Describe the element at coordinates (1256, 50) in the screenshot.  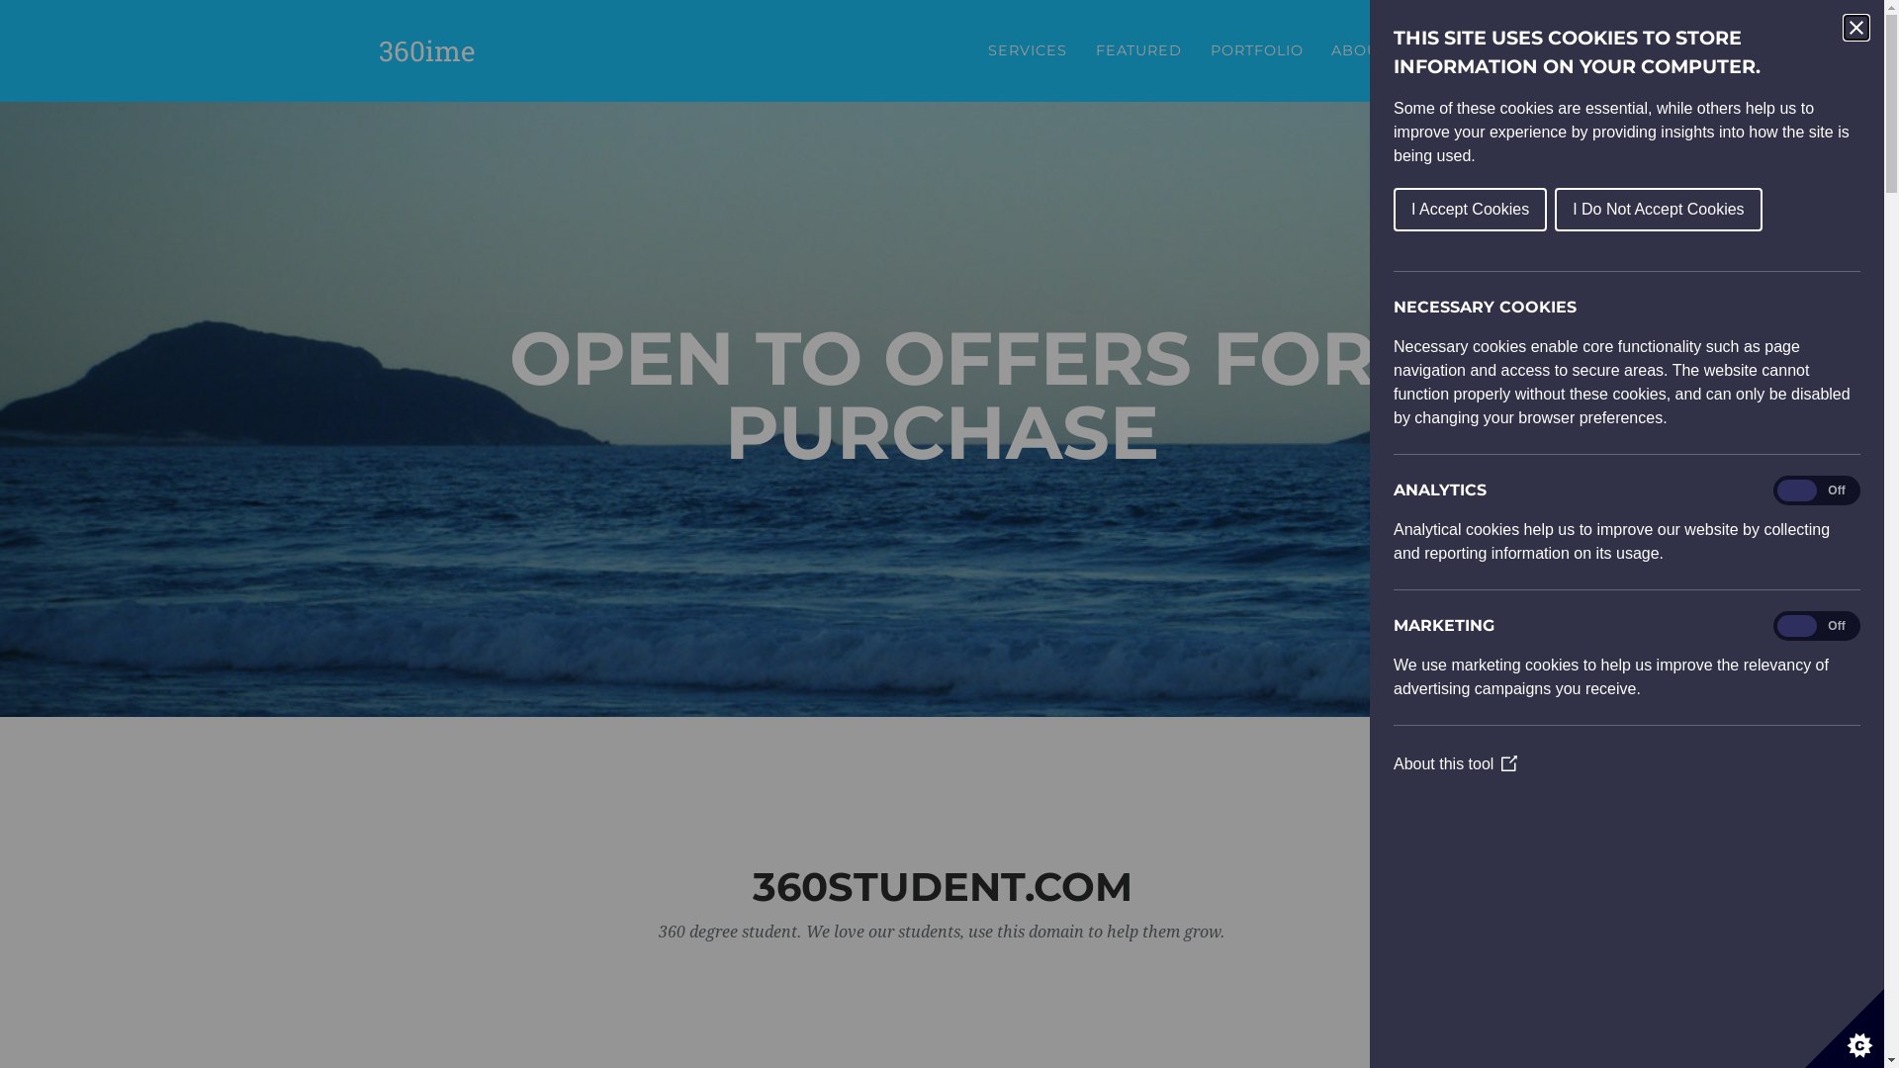
I see `PORTFOLIO` at that location.